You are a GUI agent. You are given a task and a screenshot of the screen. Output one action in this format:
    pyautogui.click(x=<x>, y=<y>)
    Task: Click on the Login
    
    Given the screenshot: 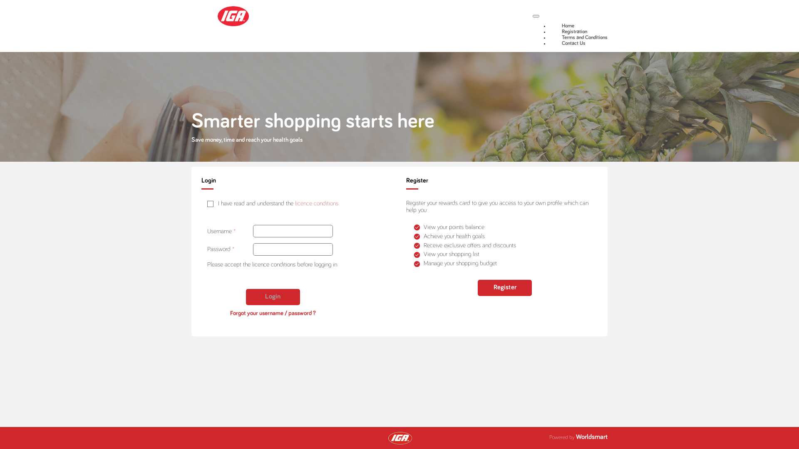 What is the action you would take?
    pyautogui.click(x=273, y=238)
    